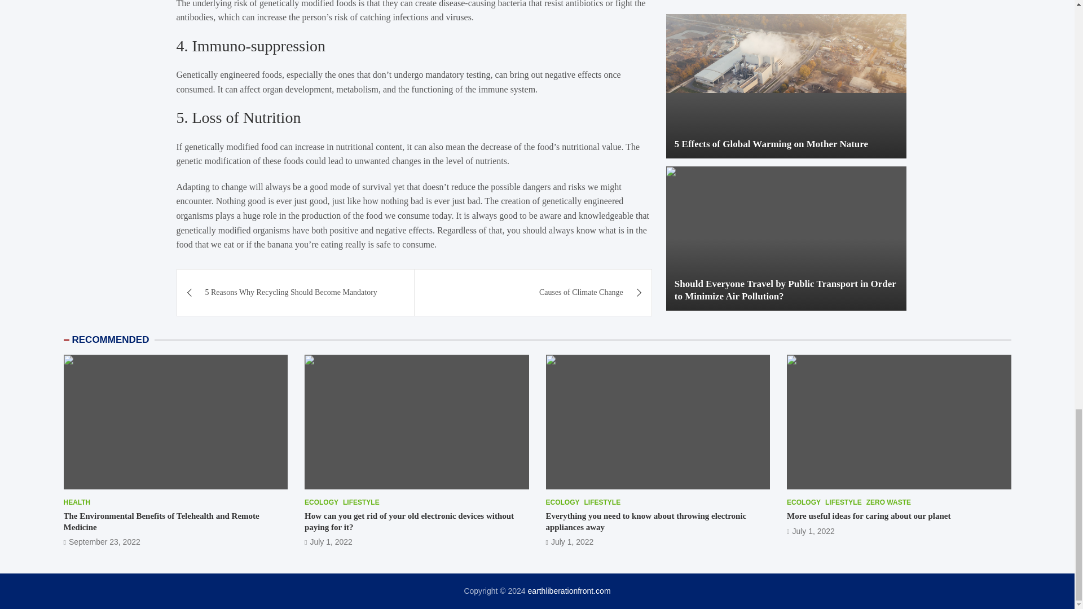 Image resolution: width=1083 pixels, height=609 pixels. What do you see at coordinates (296, 293) in the screenshot?
I see `5 Reasons Why Recycling Should Become Mandatory` at bounding box center [296, 293].